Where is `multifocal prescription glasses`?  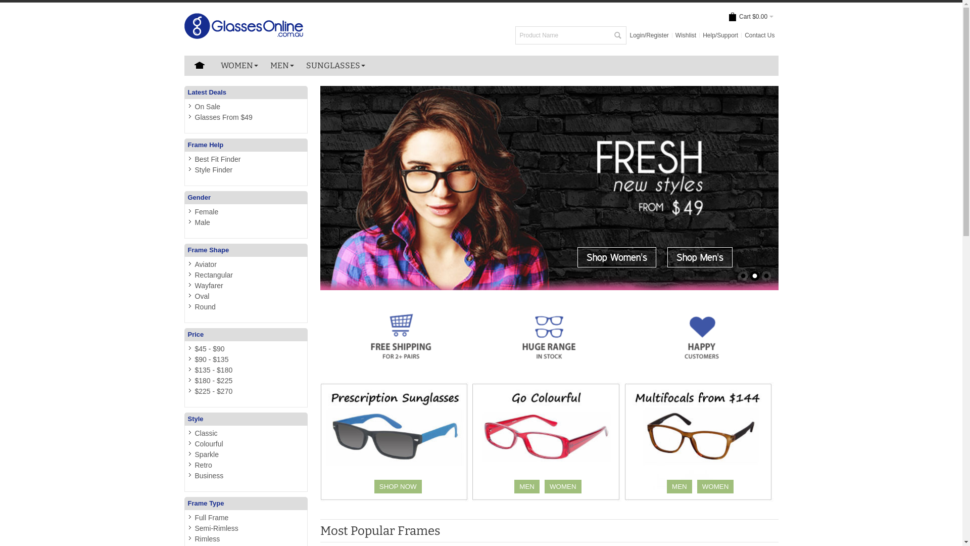
multifocal prescription glasses is located at coordinates (700, 442).